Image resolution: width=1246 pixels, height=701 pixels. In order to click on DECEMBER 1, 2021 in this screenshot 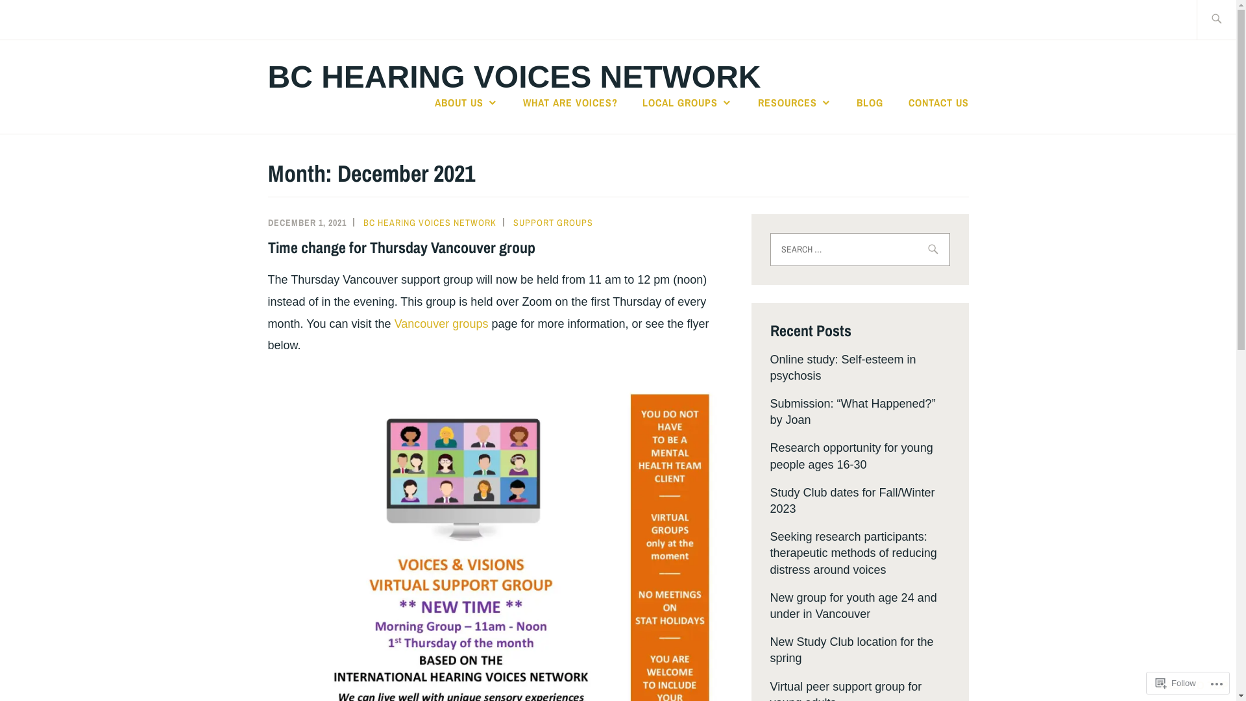, I will do `click(306, 223)`.